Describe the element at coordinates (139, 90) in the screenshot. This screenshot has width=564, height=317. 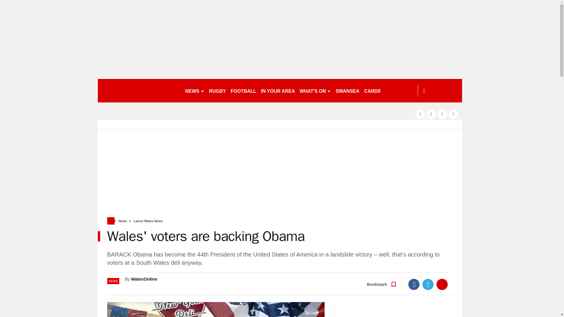
I see `walesonline` at that location.